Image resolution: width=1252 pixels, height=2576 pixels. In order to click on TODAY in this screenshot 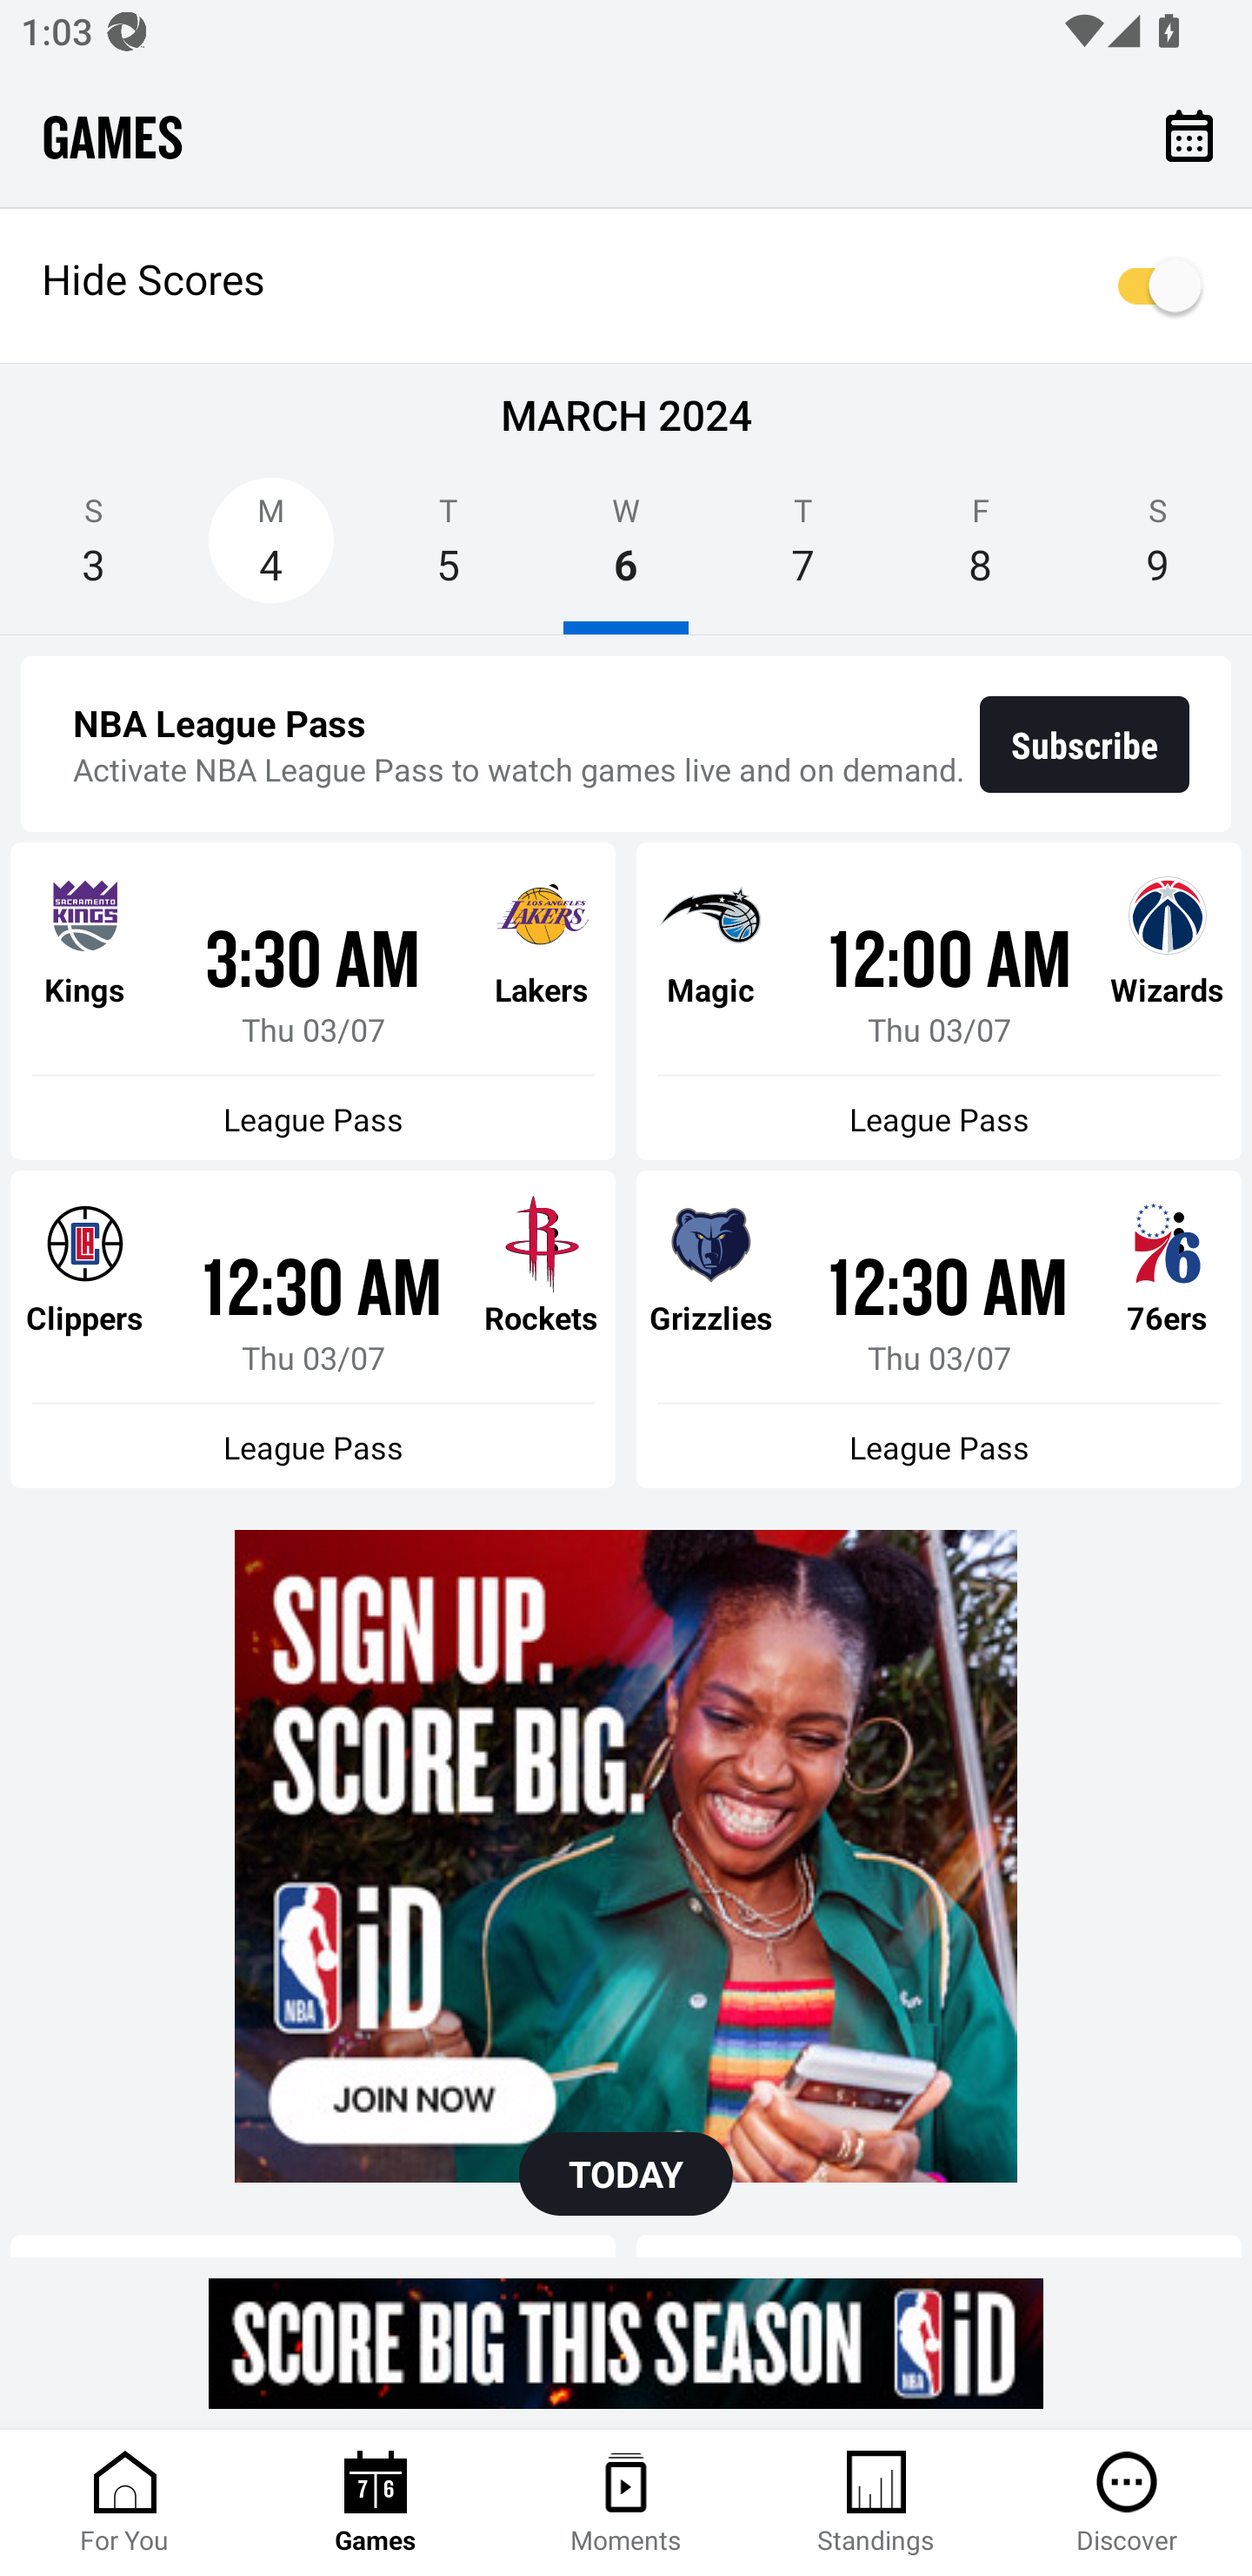, I will do `click(626, 2174)`.